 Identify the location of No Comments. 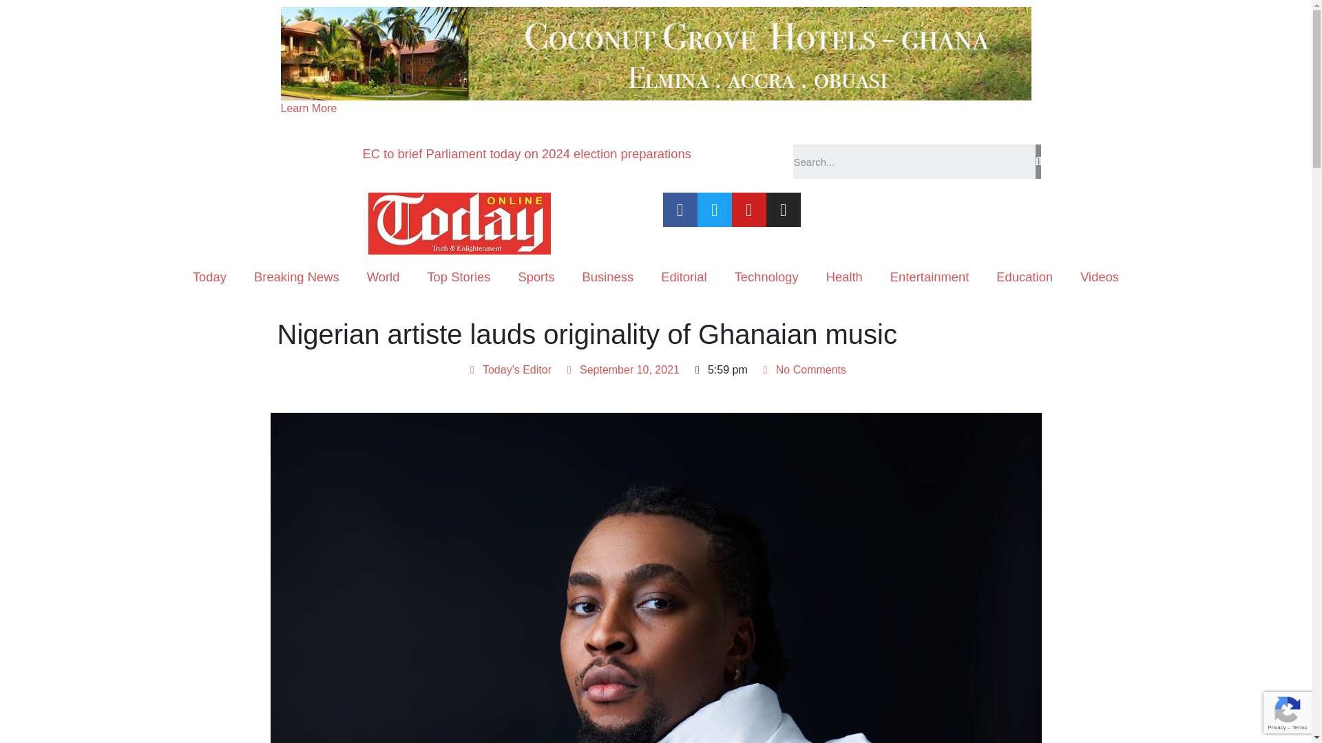
(802, 369).